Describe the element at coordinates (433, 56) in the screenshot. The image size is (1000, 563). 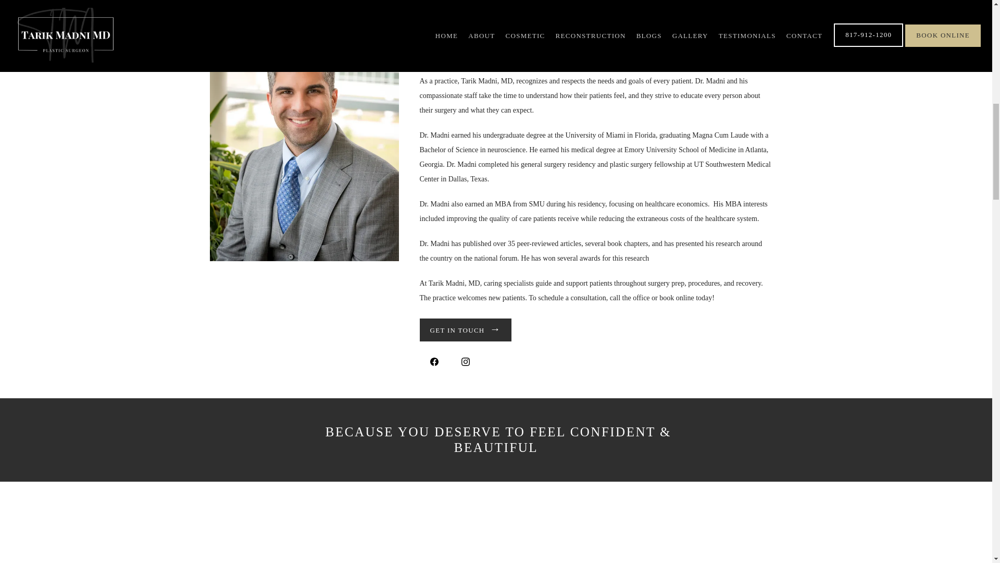
I see `face` at that location.